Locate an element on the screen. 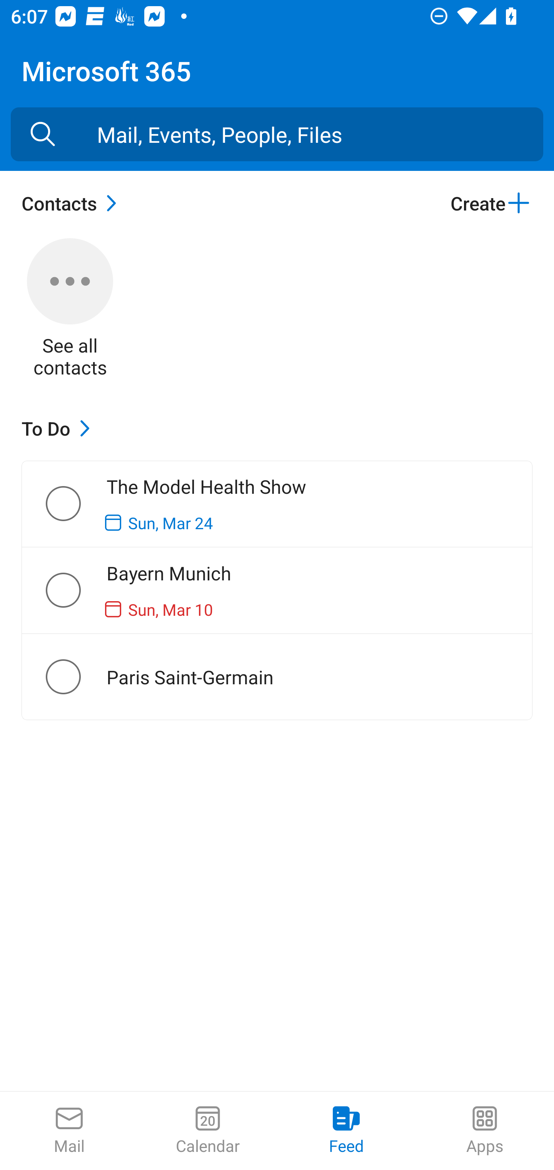  Apps is located at coordinates (485, 1131).